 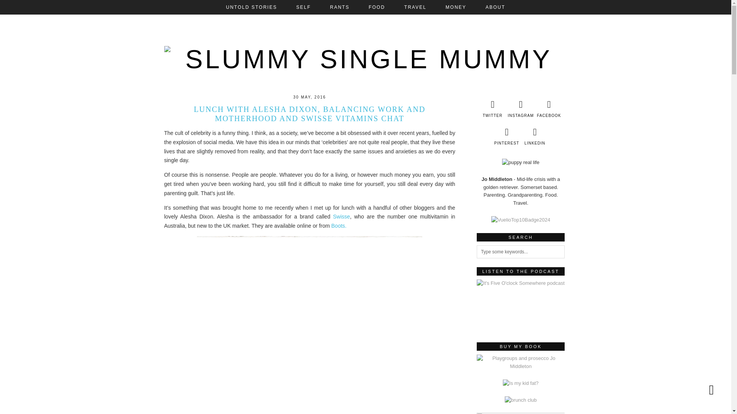 What do you see at coordinates (251, 7) in the screenshot?
I see `UNTOLD STORIES` at bounding box center [251, 7].